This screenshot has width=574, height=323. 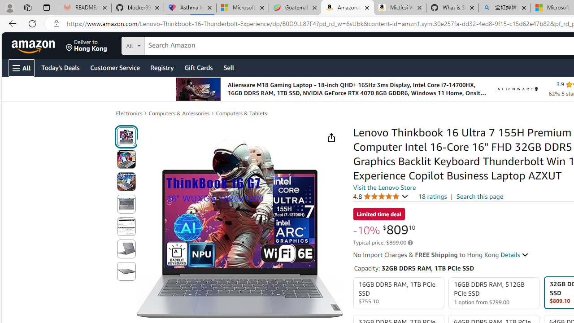 I want to click on Search in, so click(x=166, y=44).